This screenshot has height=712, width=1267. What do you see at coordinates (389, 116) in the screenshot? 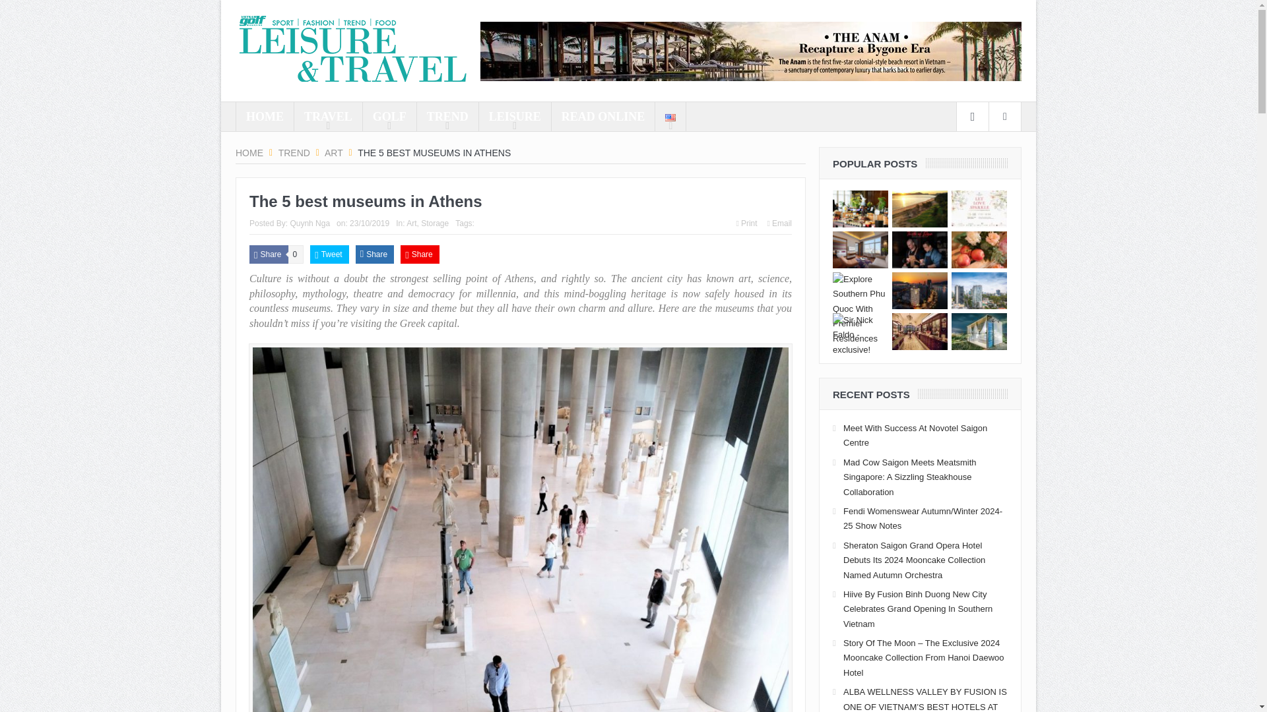
I see `GOLF` at bounding box center [389, 116].